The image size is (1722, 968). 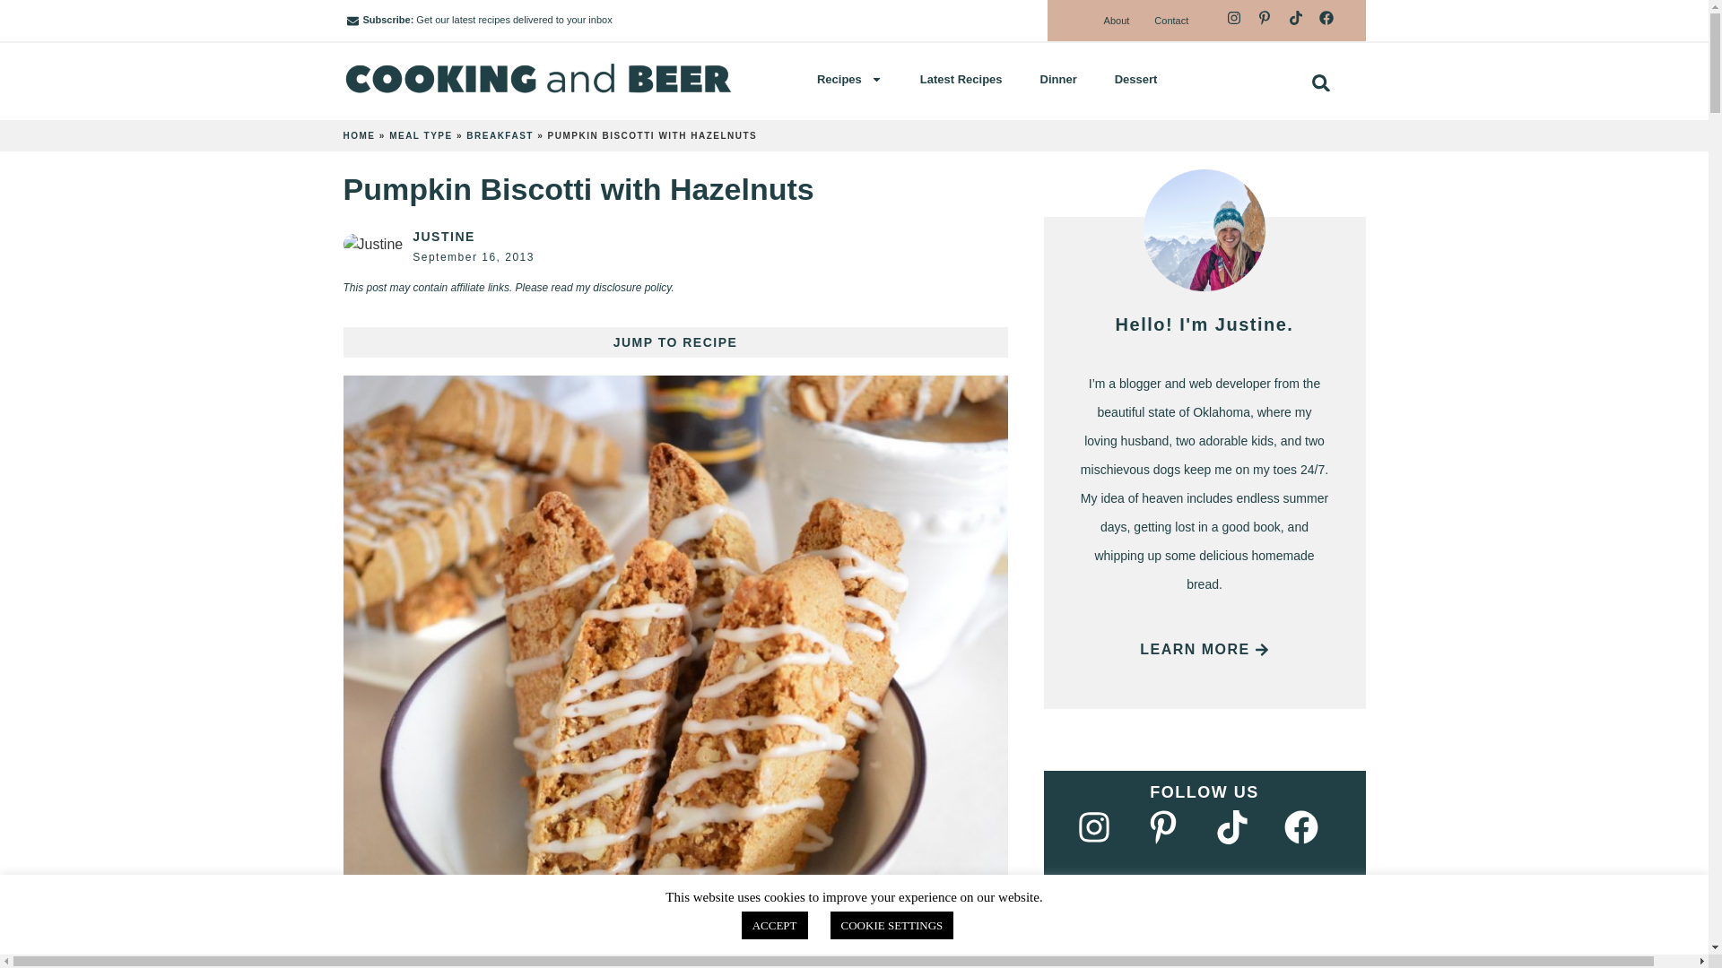 What do you see at coordinates (1170, 21) in the screenshot?
I see `Contact` at bounding box center [1170, 21].